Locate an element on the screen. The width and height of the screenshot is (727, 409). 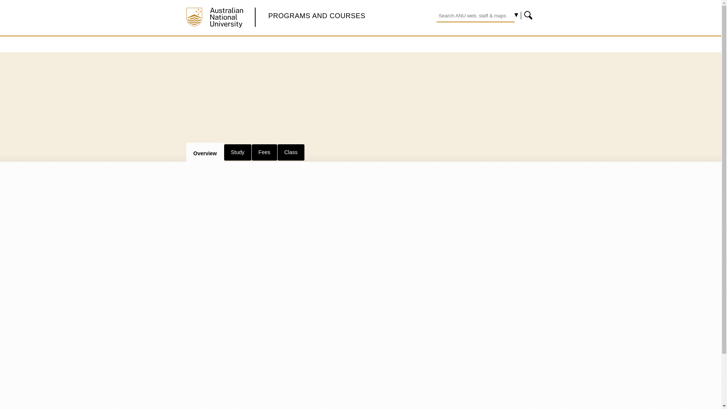
Fees is located at coordinates (264, 152).